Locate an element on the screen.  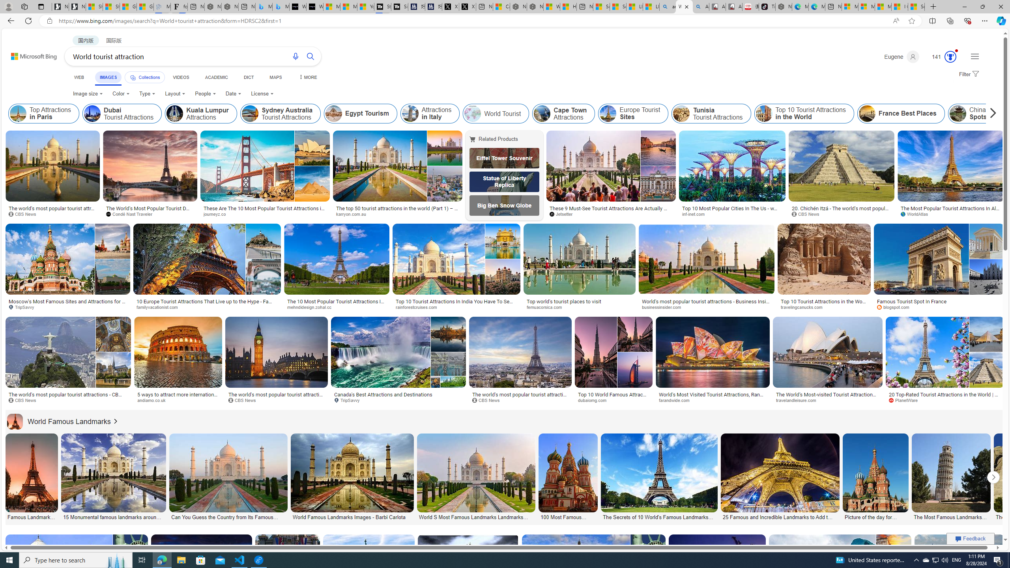
Big Ben Snow Globe is located at coordinates (504, 206).